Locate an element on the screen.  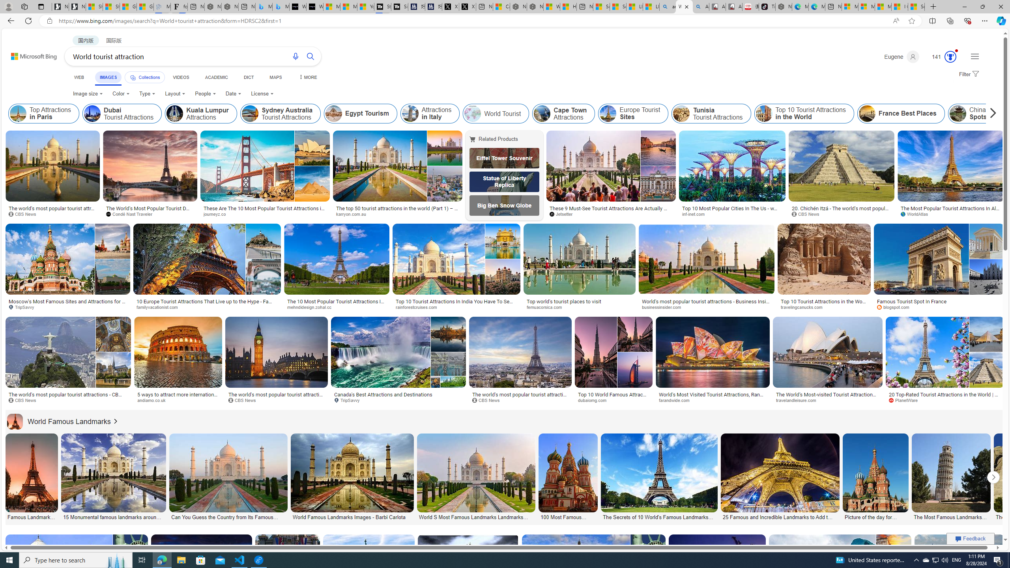
Big Ben Snow Globe is located at coordinates (504, 206).